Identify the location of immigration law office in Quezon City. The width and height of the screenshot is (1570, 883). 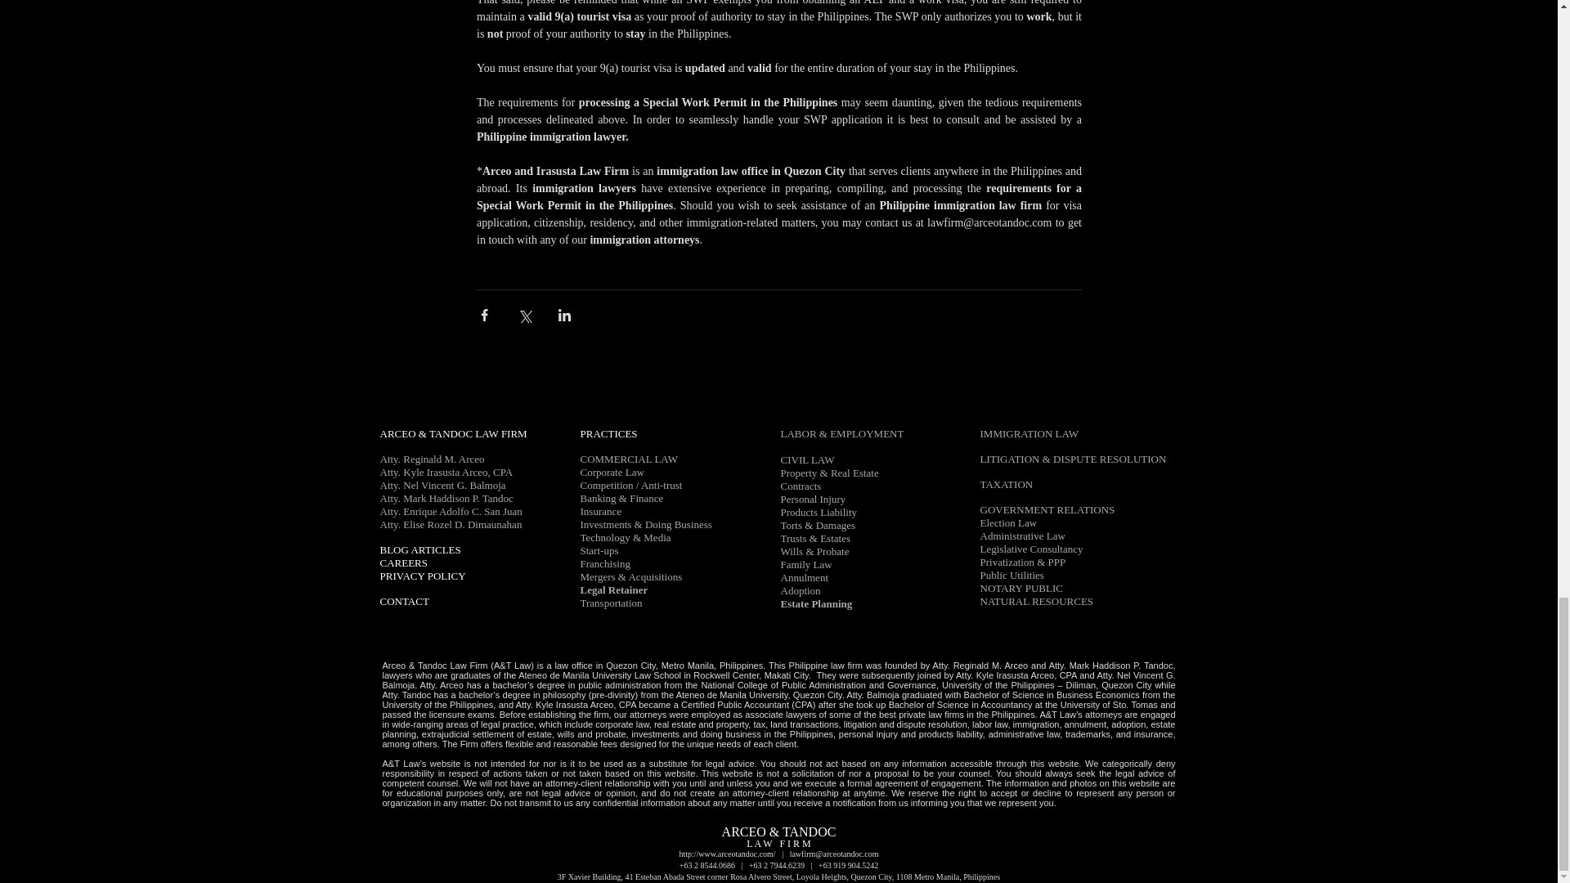
(751, 171).